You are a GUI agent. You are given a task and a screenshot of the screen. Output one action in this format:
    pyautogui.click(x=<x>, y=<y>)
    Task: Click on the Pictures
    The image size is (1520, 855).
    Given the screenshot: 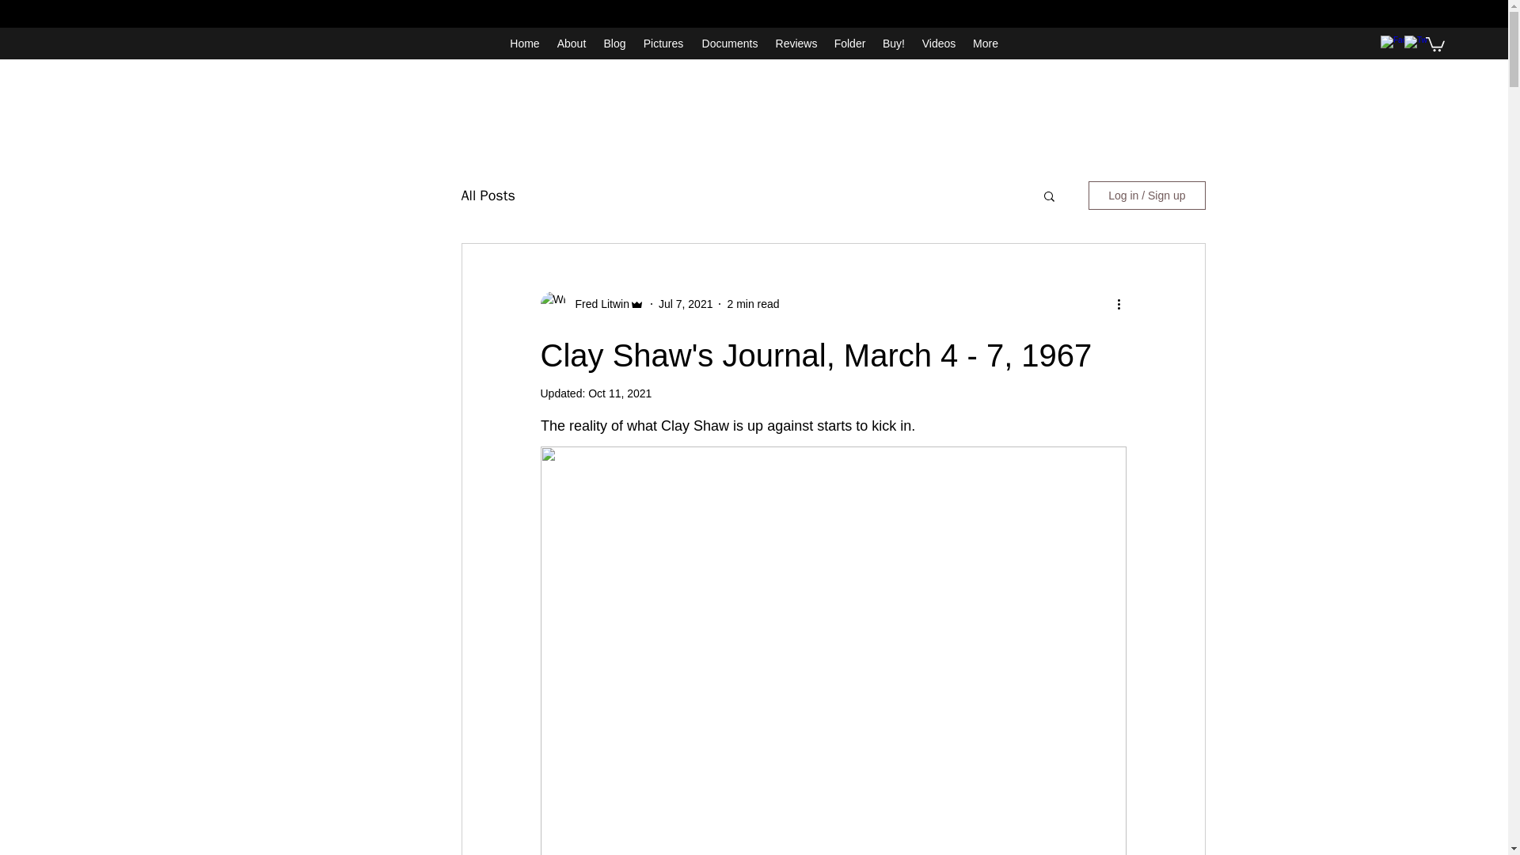 What is the action you would take?
    pyautogui.click(x=663, y=43)
    